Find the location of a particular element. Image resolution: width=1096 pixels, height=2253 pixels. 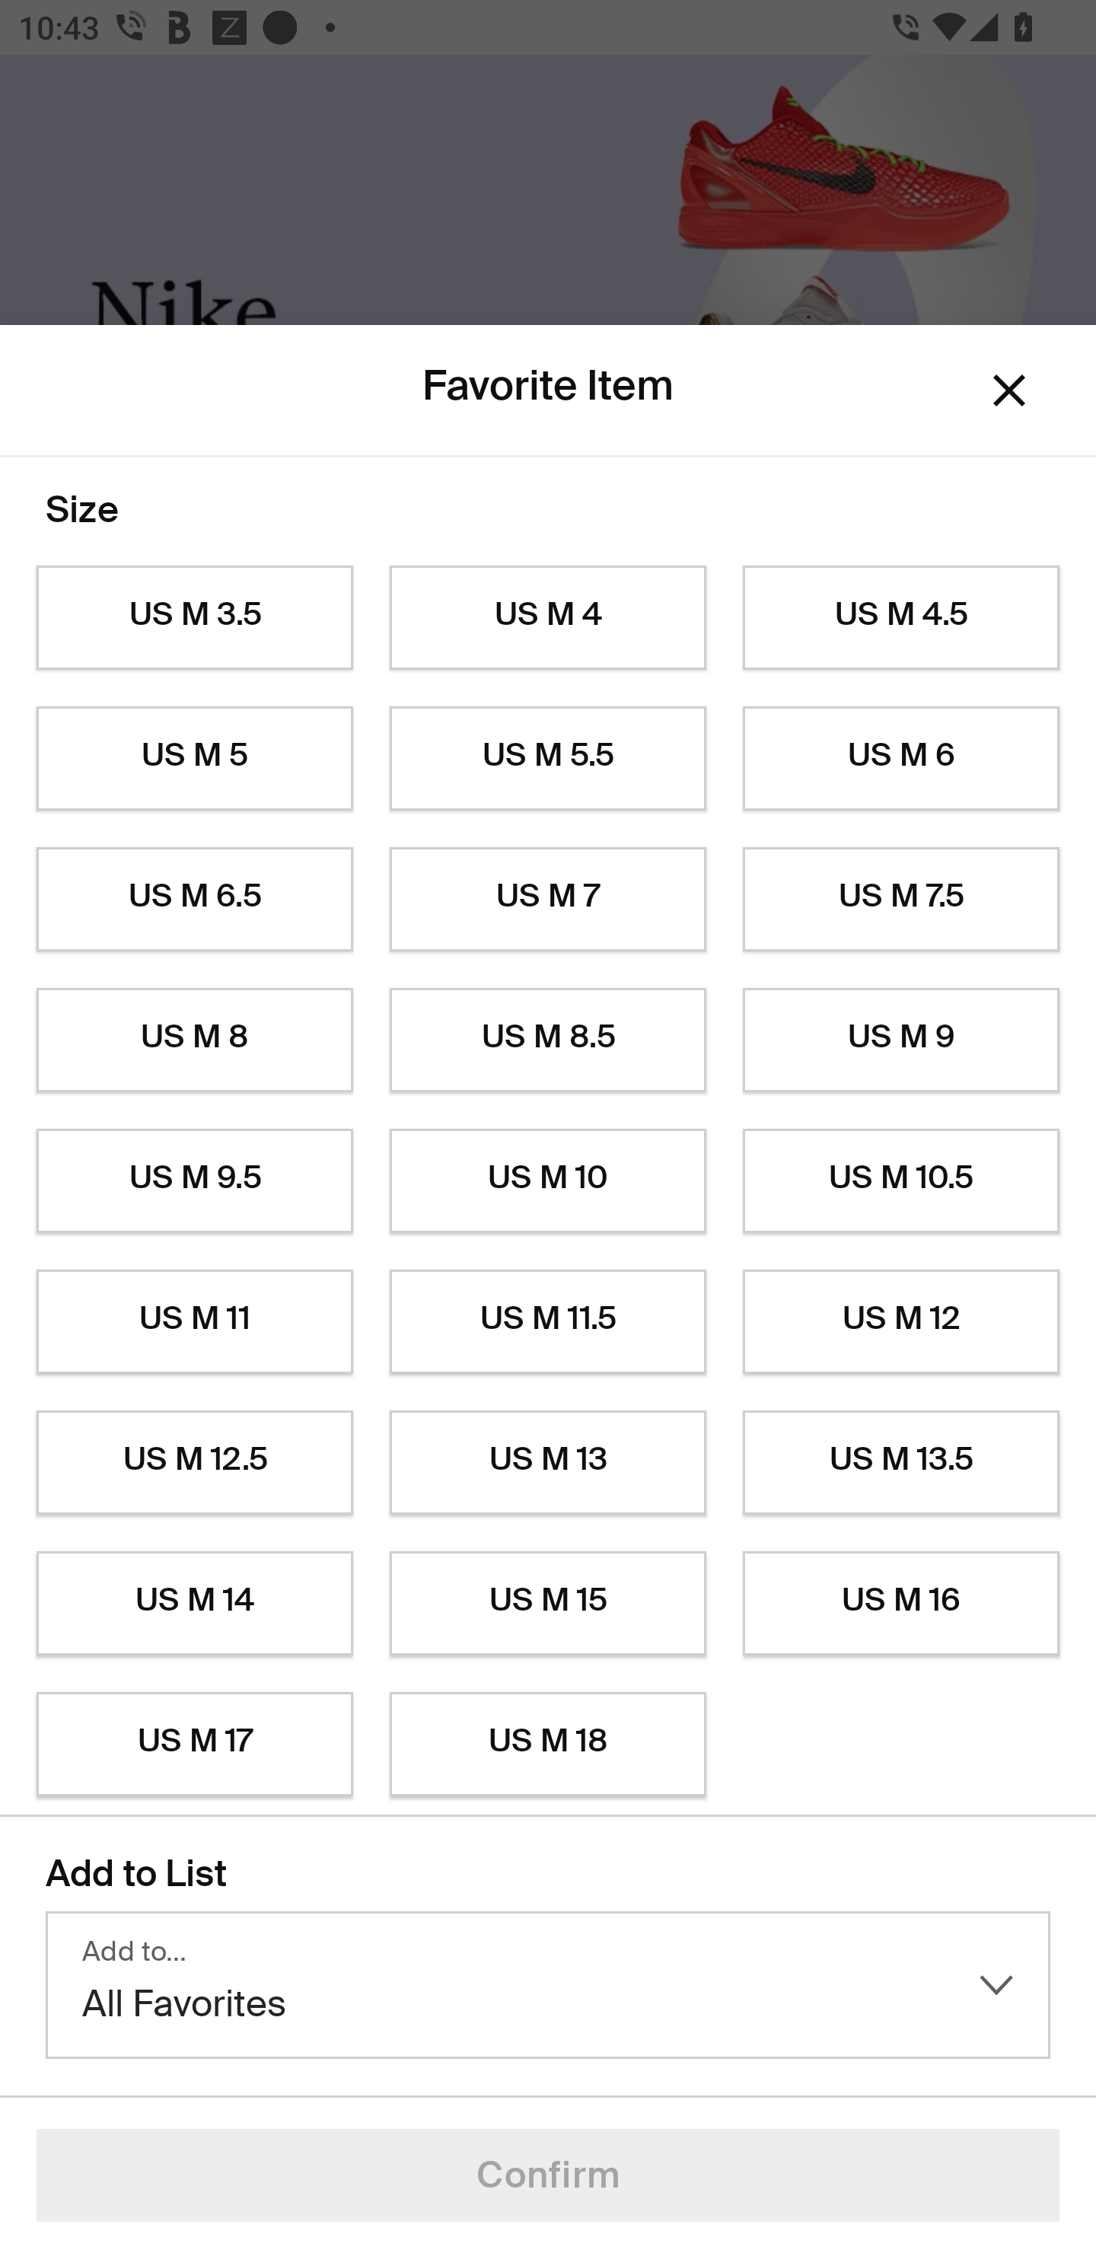

US M 7.5 is located at coordinates (901, 900).